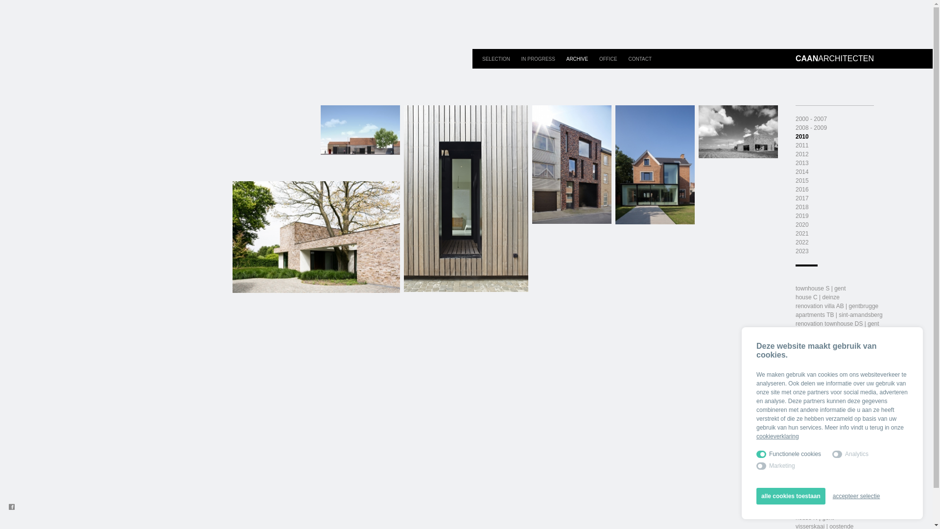  I want to click on 2019, so click(802, 216).